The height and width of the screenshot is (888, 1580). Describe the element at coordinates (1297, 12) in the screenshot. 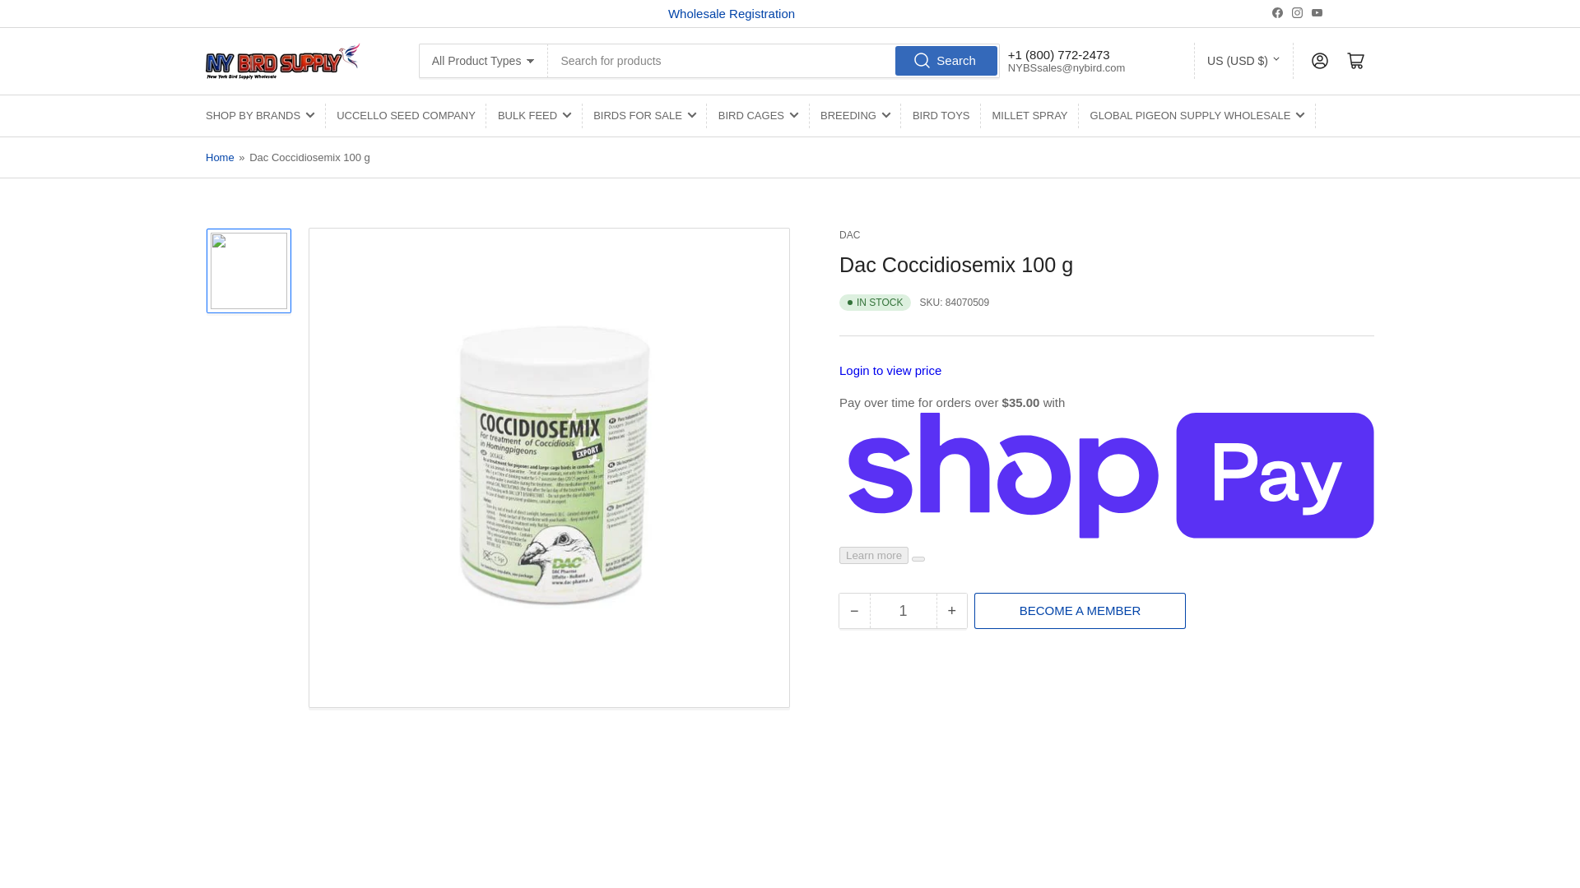

I see `Instagram` at that location.